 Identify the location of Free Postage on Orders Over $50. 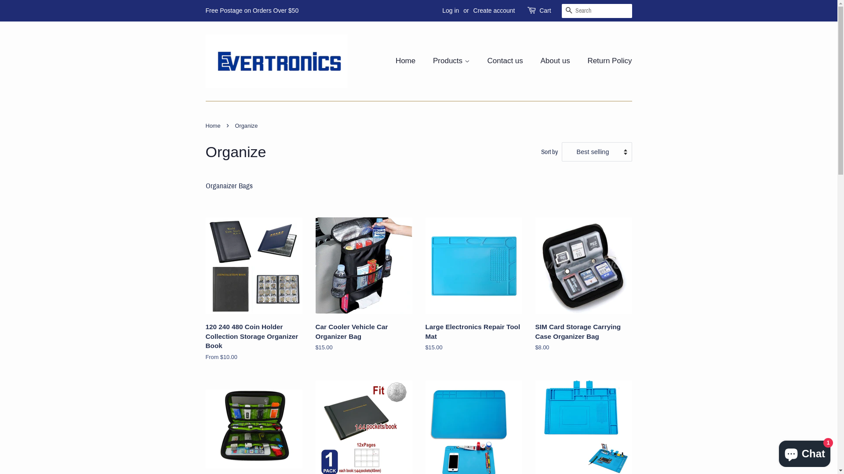
(252, 11).